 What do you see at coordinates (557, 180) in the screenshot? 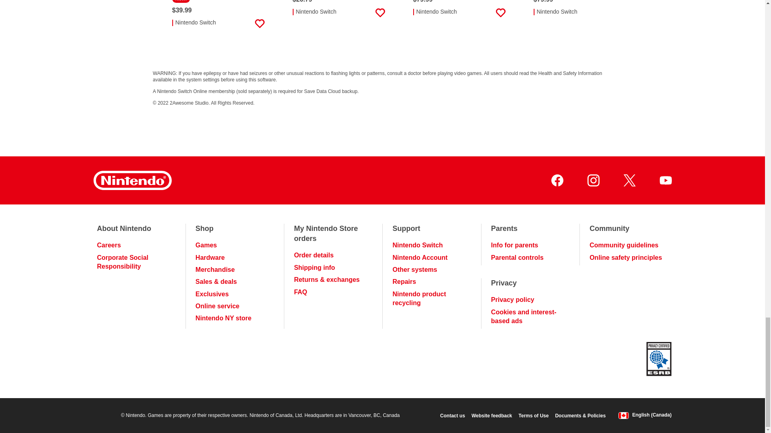
I see `Nintendo on Facebook` at bounding box center [557, 180].